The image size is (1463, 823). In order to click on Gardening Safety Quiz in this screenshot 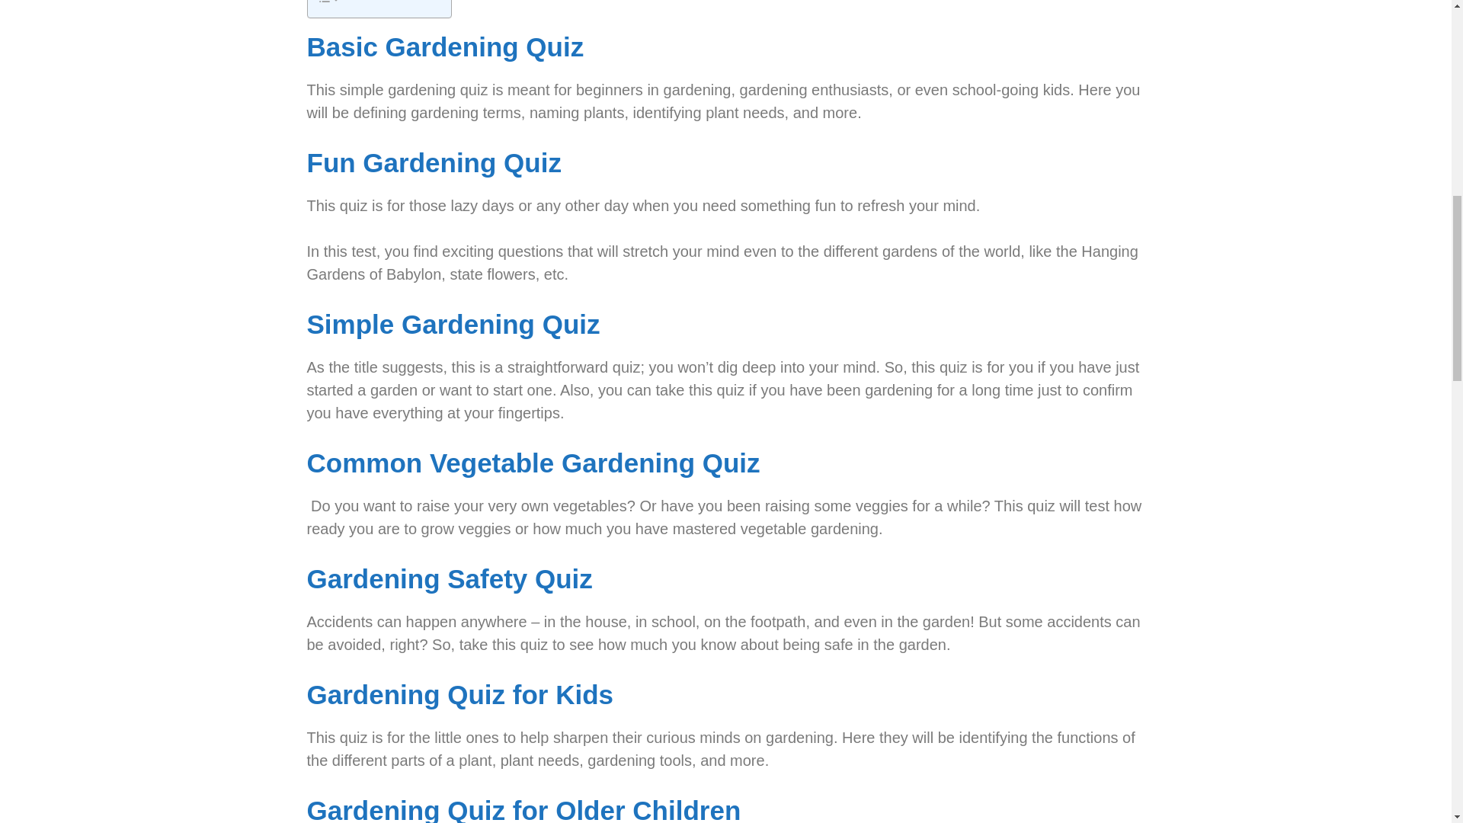, I will do `click(449, 578)`.